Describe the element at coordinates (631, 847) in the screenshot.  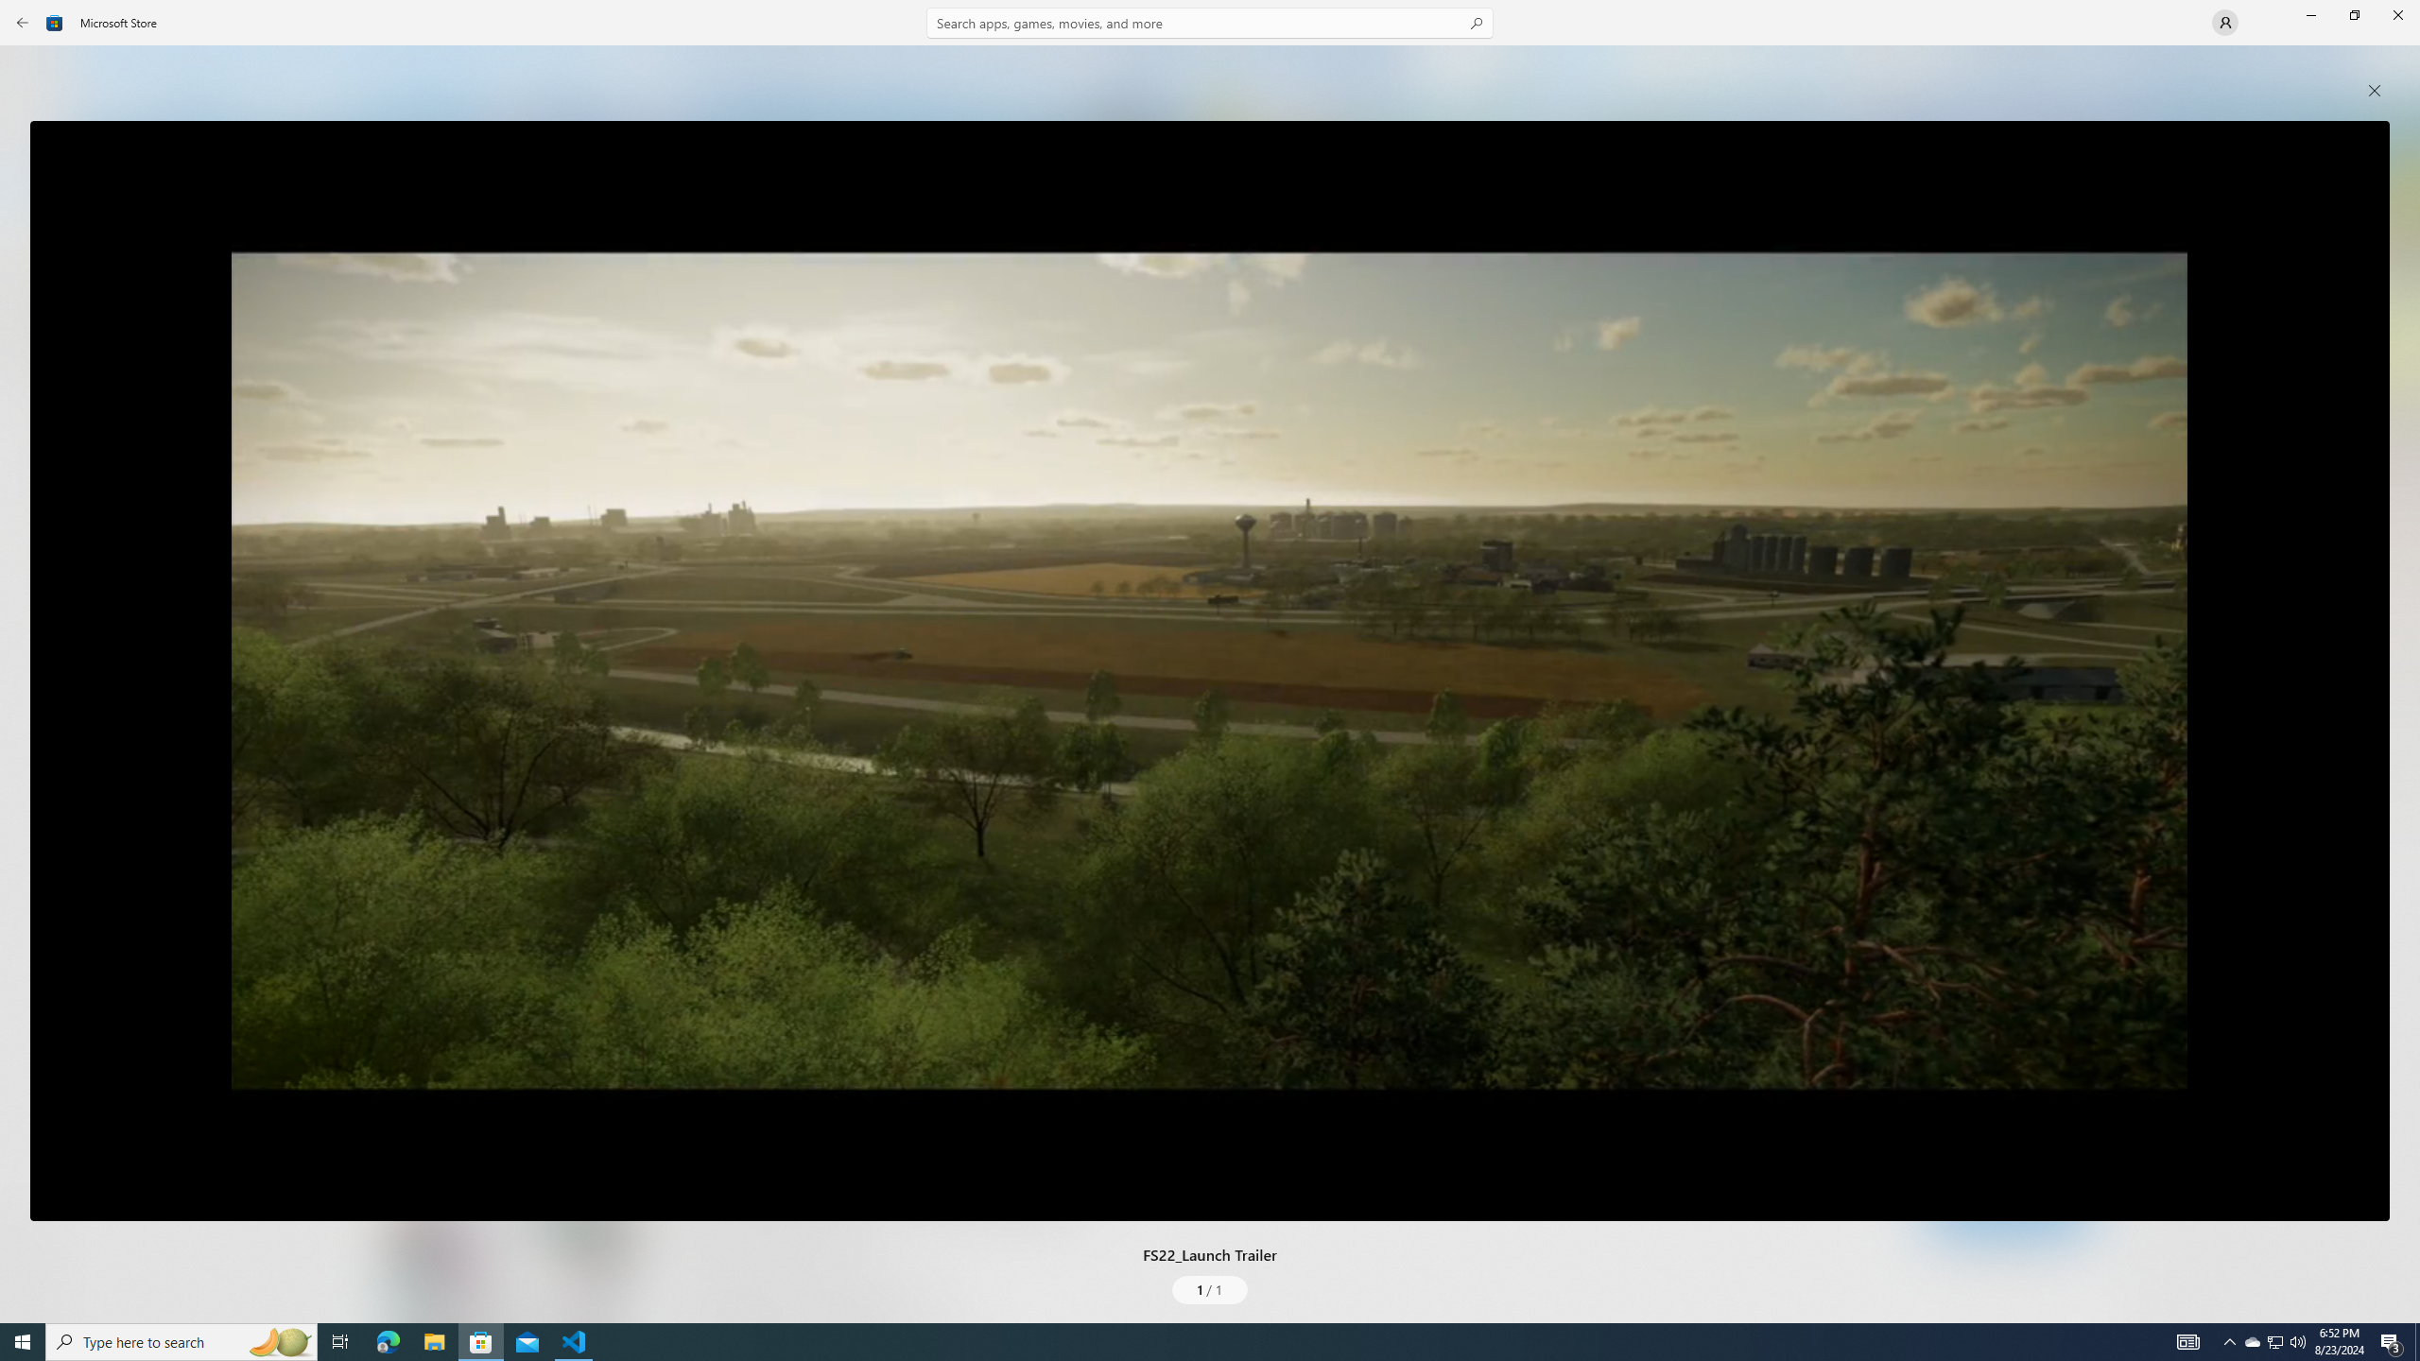
I see `2022` at that location.